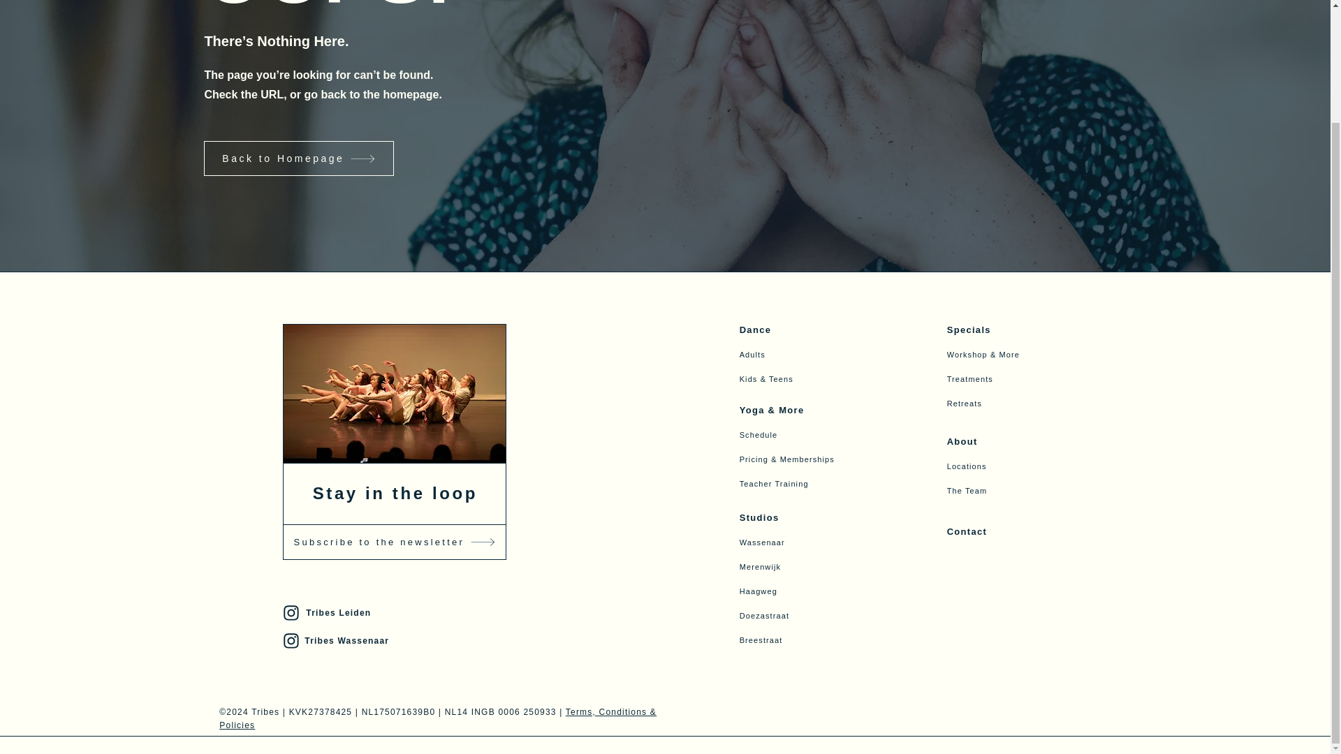 The height and width of the screenshot is (754, 1341). I want to click on Haagweg, so click(816, 591).